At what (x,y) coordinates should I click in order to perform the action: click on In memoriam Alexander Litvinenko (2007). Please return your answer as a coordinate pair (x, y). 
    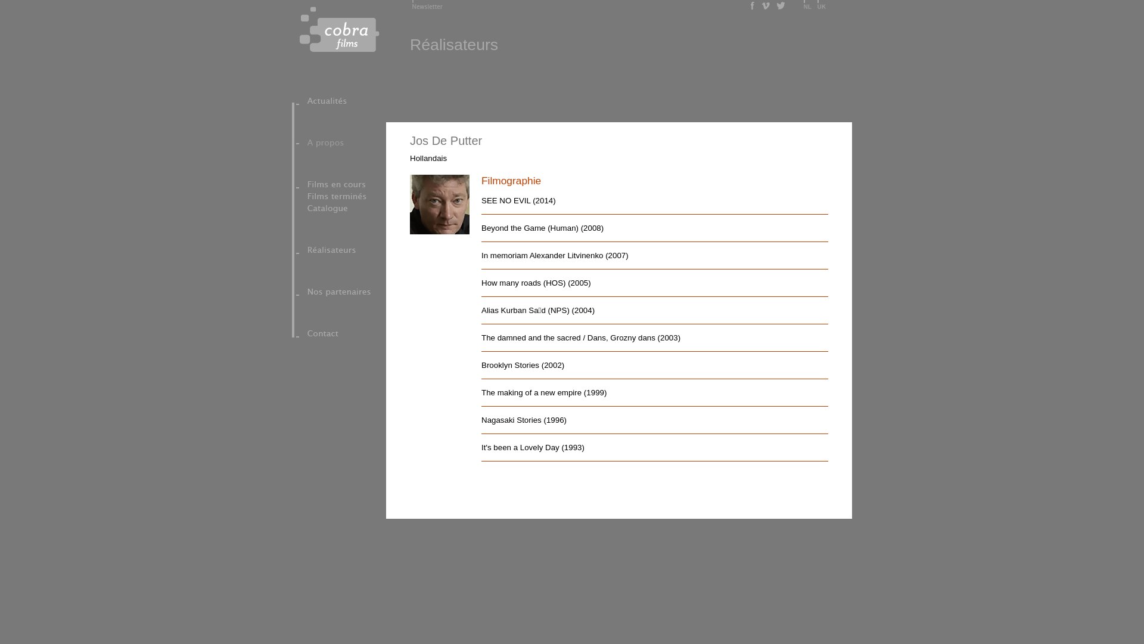
    Looking at the image, I should click on (655, 256).